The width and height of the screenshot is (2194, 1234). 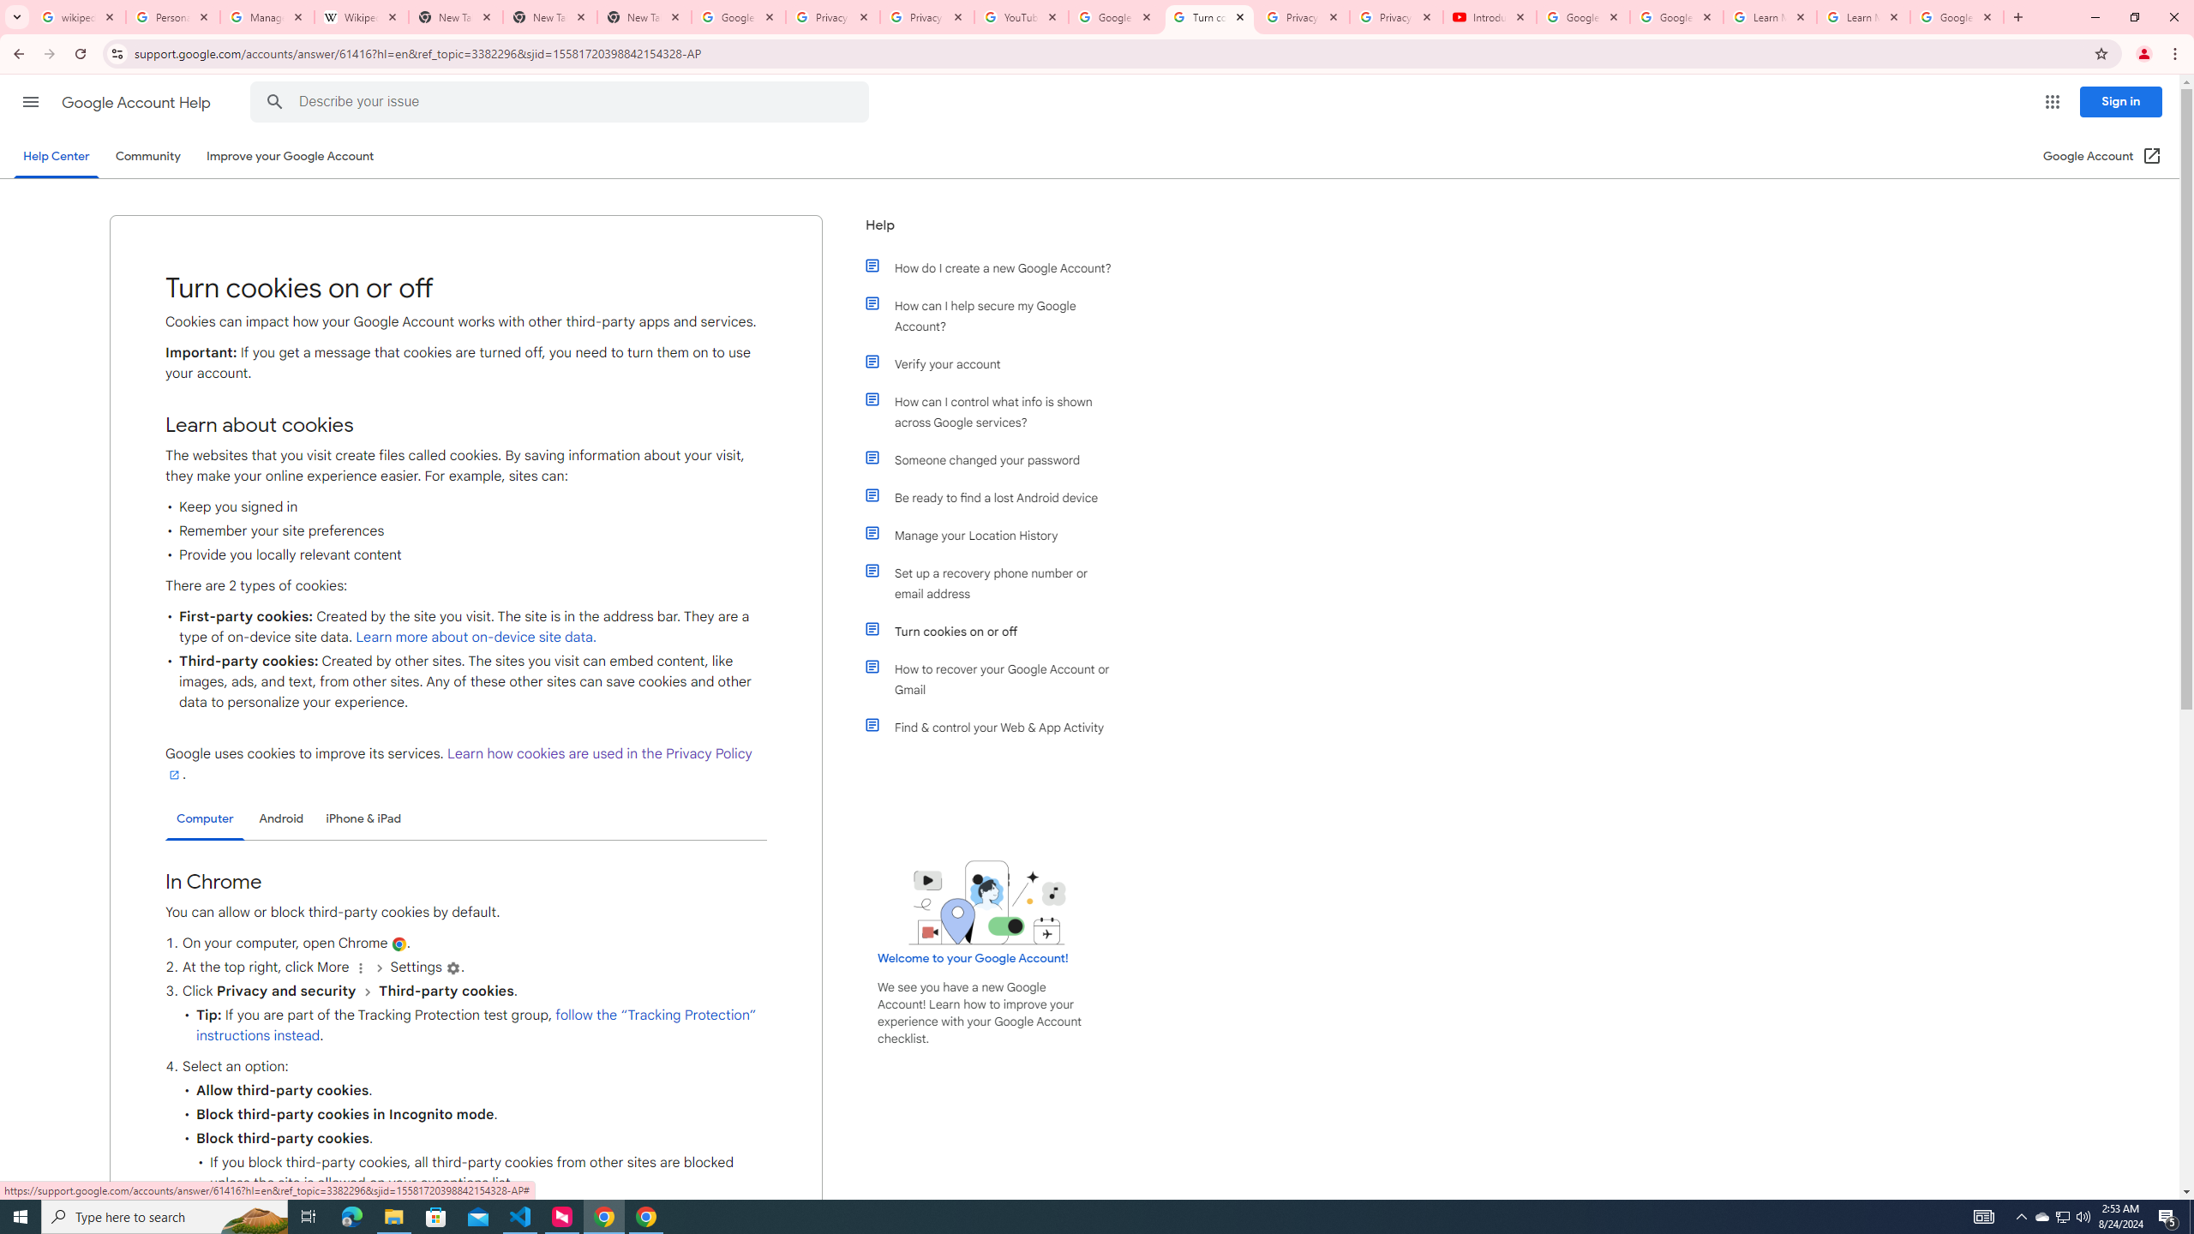 I want to click on Manage your Location History, so click(x=997, y=535).